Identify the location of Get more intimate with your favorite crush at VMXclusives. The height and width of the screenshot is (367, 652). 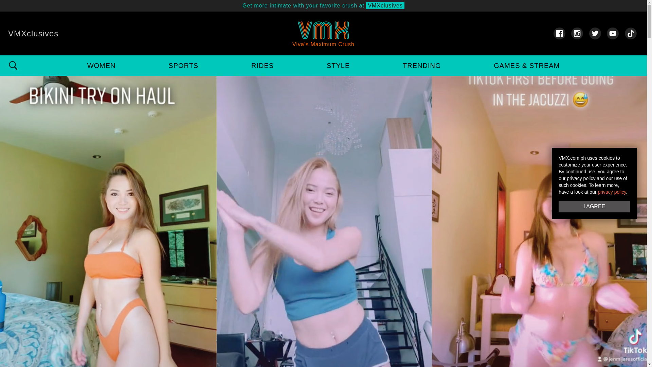
(323, 5).